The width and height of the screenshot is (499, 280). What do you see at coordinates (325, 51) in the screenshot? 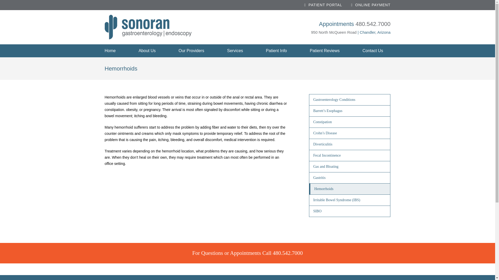
I see `Patient Reviews` at bounding box center [325, 51].